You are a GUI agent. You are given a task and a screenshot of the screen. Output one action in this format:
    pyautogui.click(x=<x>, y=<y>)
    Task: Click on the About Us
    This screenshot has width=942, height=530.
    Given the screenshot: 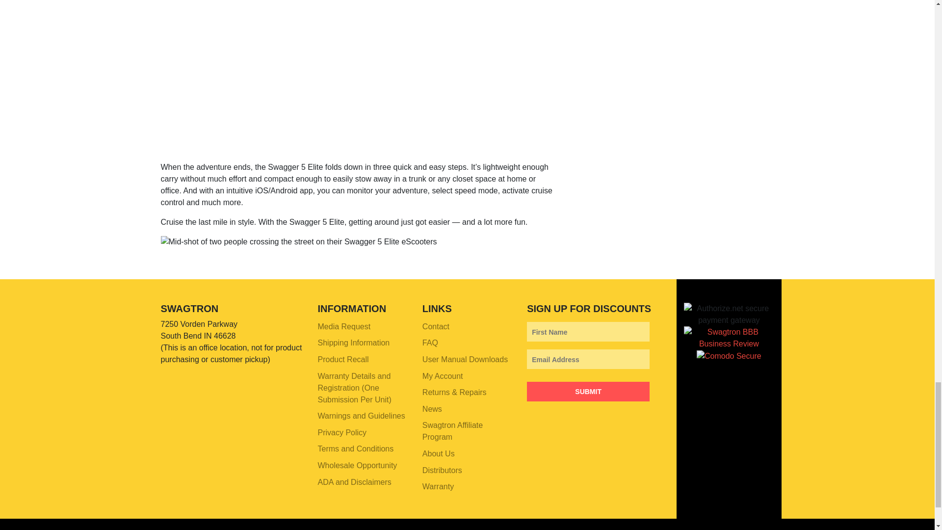 What is the action you would take?
    pyautogui.click(x=467, y=453)
    